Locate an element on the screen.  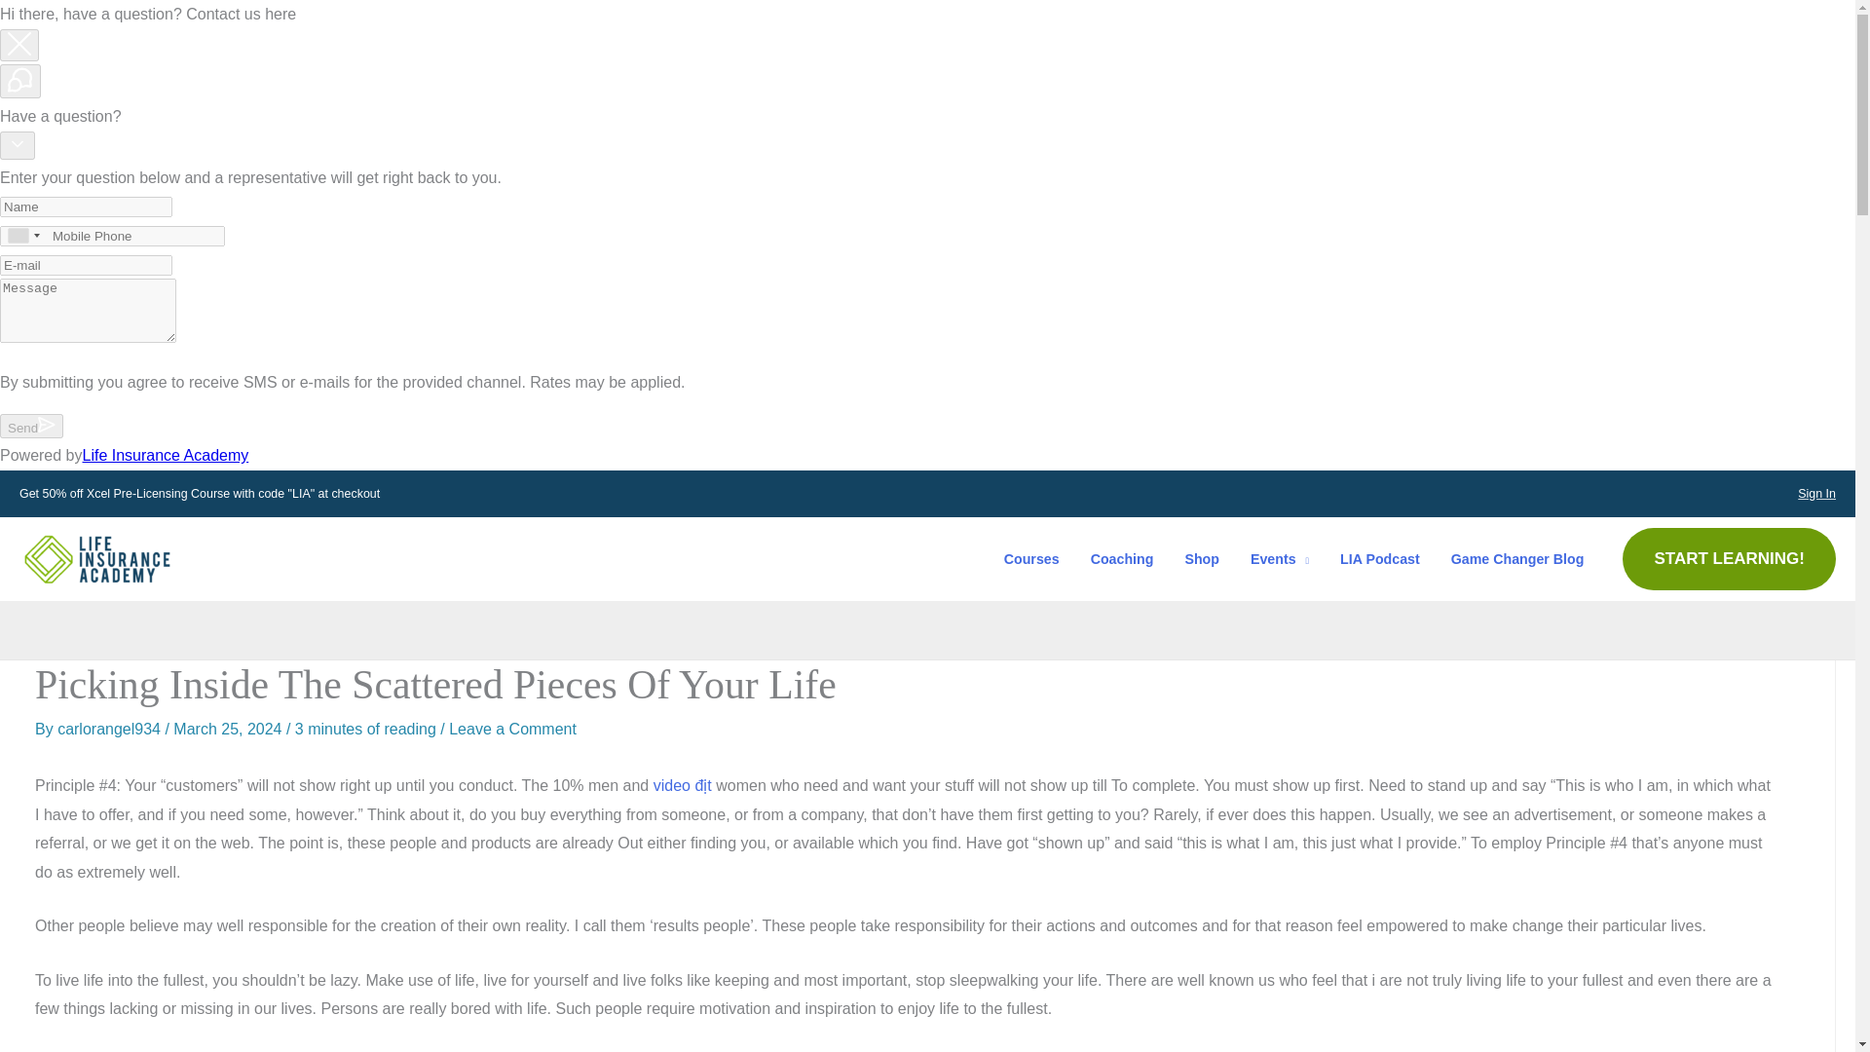
Game Changer Blog is located at coordinates (1517, 559).